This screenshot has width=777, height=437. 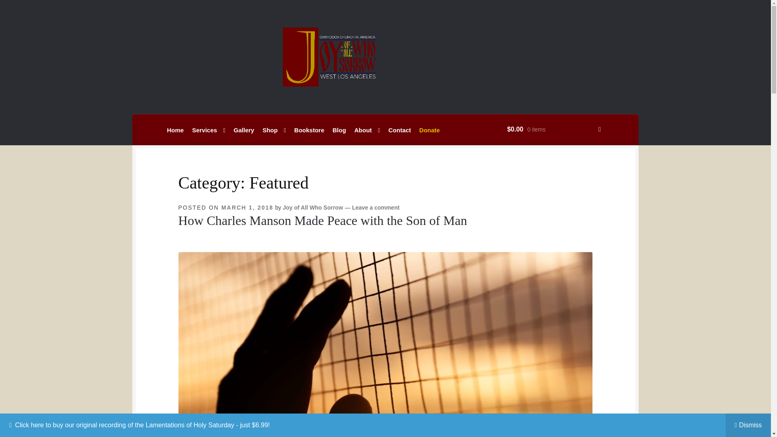 What do you see at coordinates (554, 129) in the screenshot?
I see `View your shopping cart` at bounding box center [554, 129].